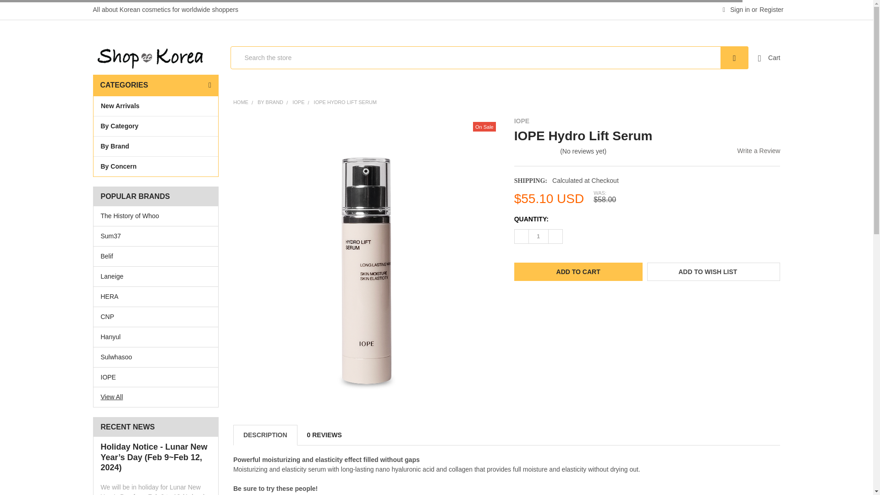 The width and height of the screenshot is (880, 495). Describe the element at coordinates (771, 10) in the screenshot. I see `Register` at that location.